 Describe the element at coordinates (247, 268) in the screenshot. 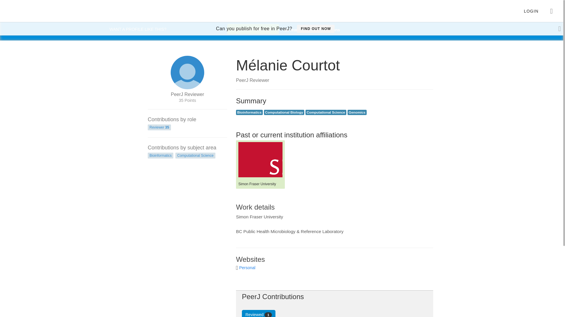

I see `Personal` at that location.